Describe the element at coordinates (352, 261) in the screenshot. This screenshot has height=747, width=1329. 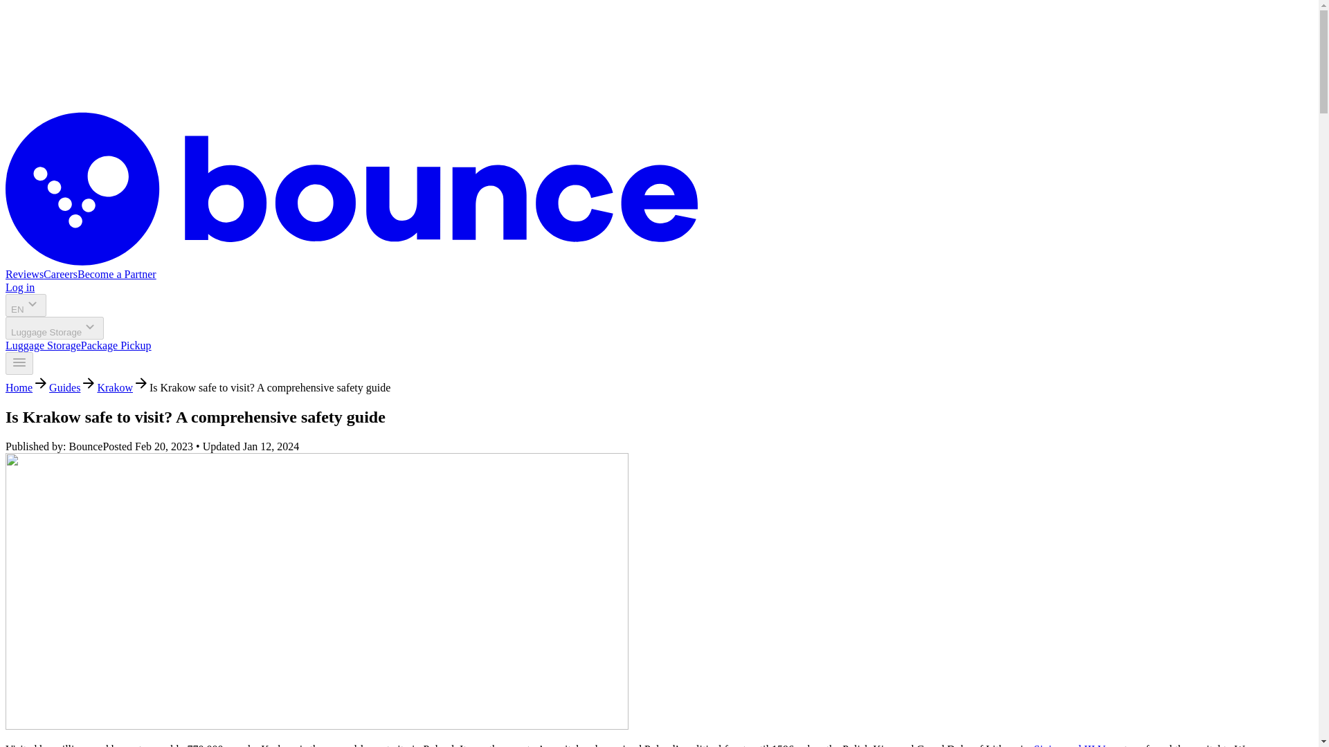
I see `Bounce` at that location.